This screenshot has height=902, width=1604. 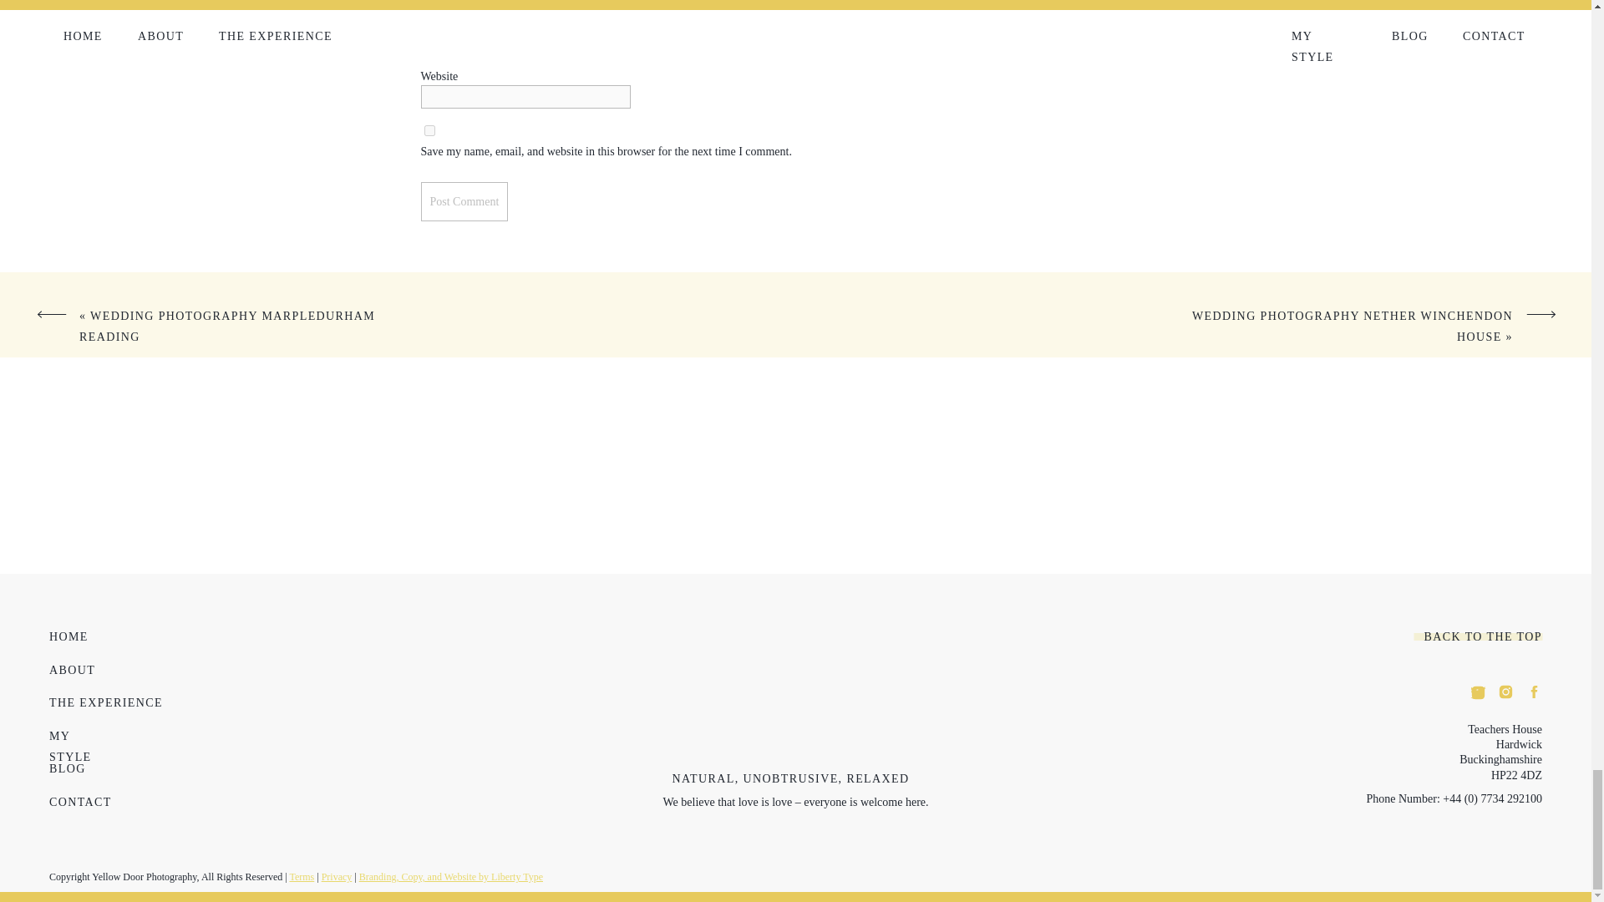 I want to click on Post Comment, so click(x=464, y=201).